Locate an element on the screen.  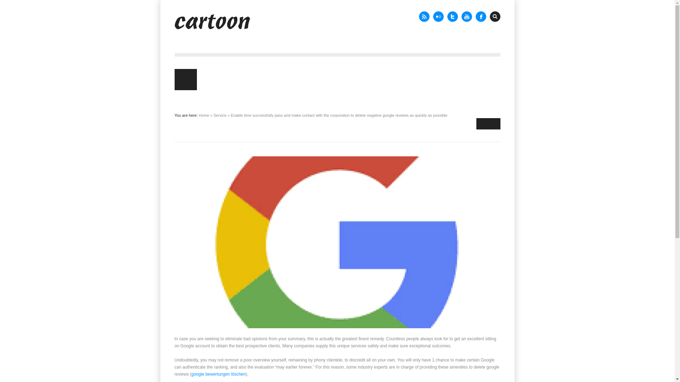
Facebook is located at coordinates (481, 16).